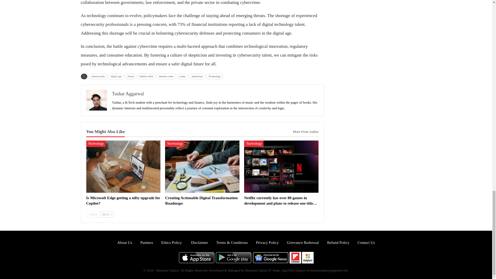  Describe the element at coordinates (93, 214) in the screenshot. I see `Previous` at that location.